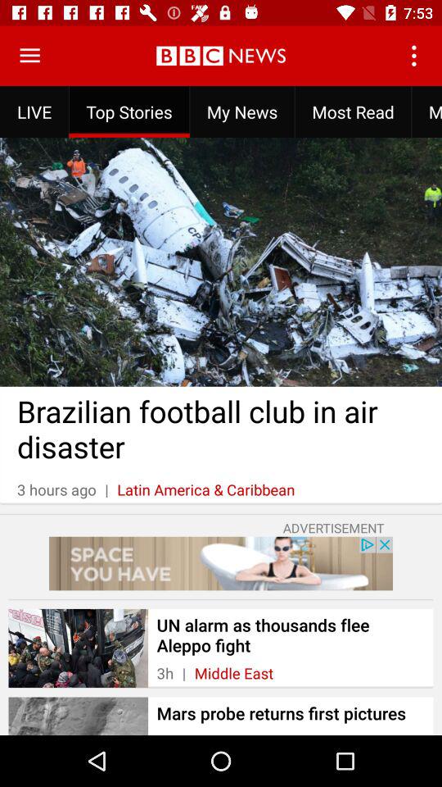  I want to click on enter app options, so click(29, 56).